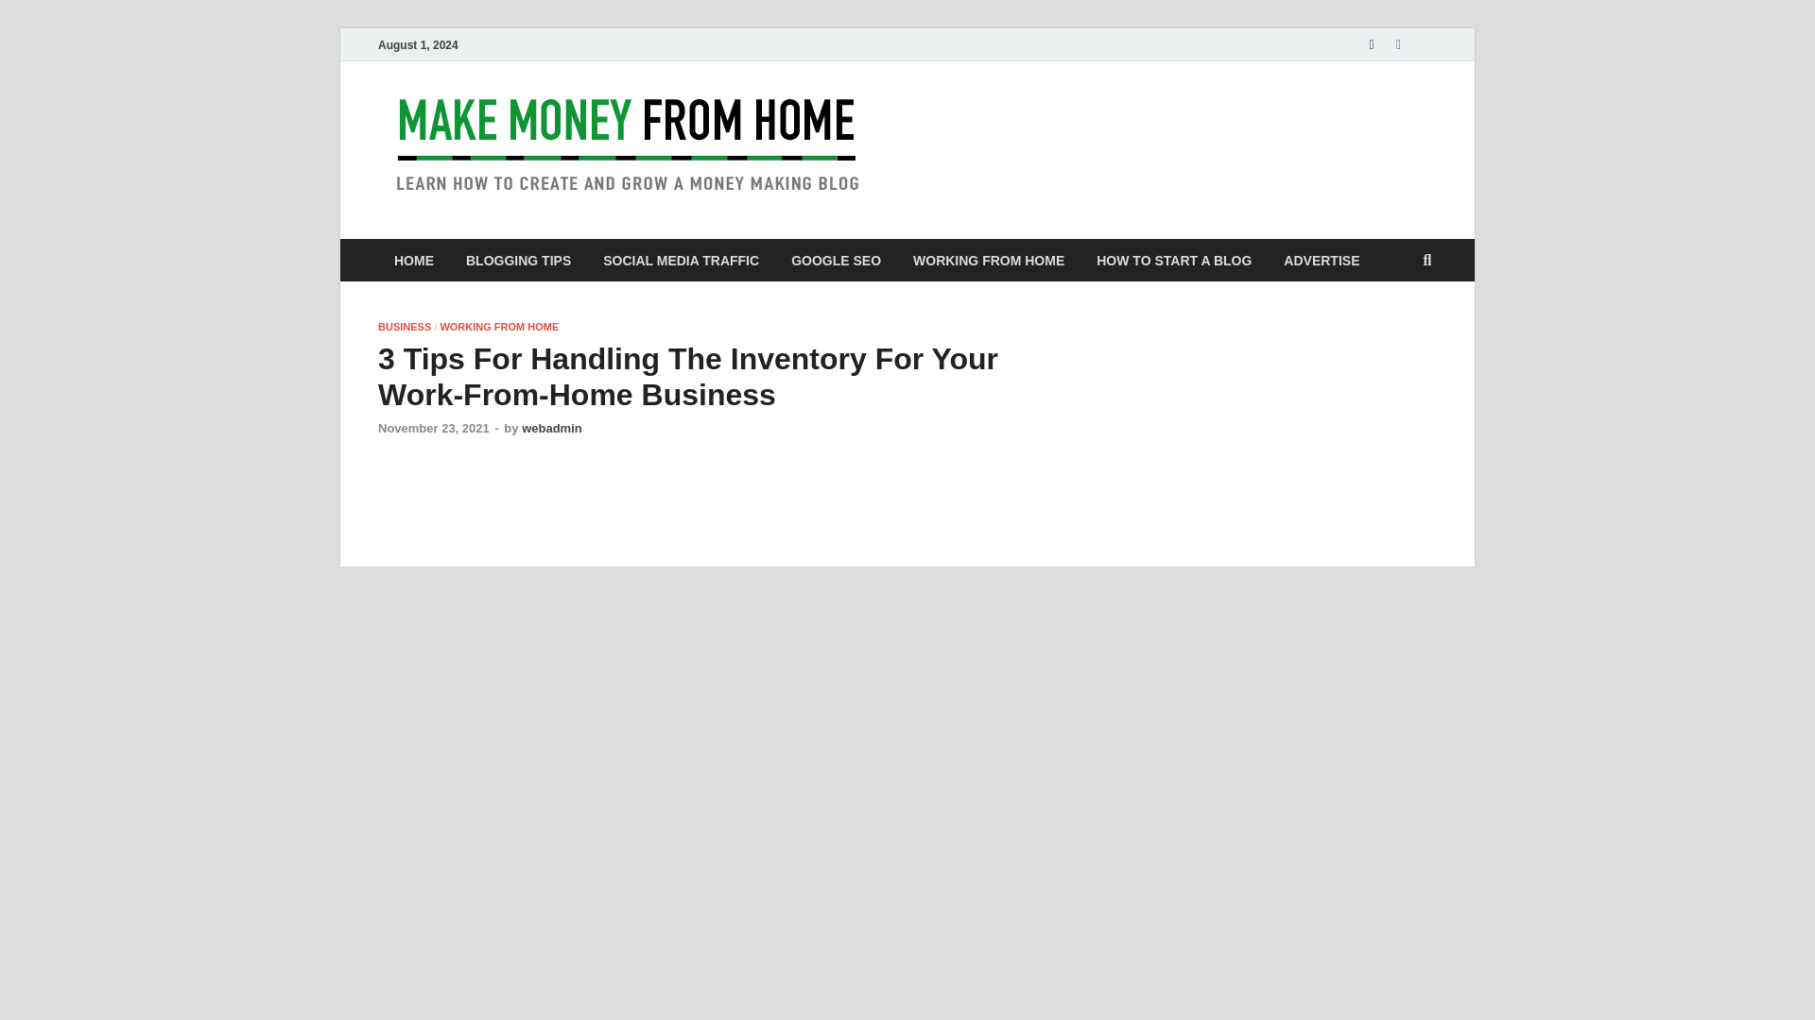 This screenshot has width=1815, height=1020. Describe the element at coordinates (414, 260) in the screenshot. I see `HOME` at that location.